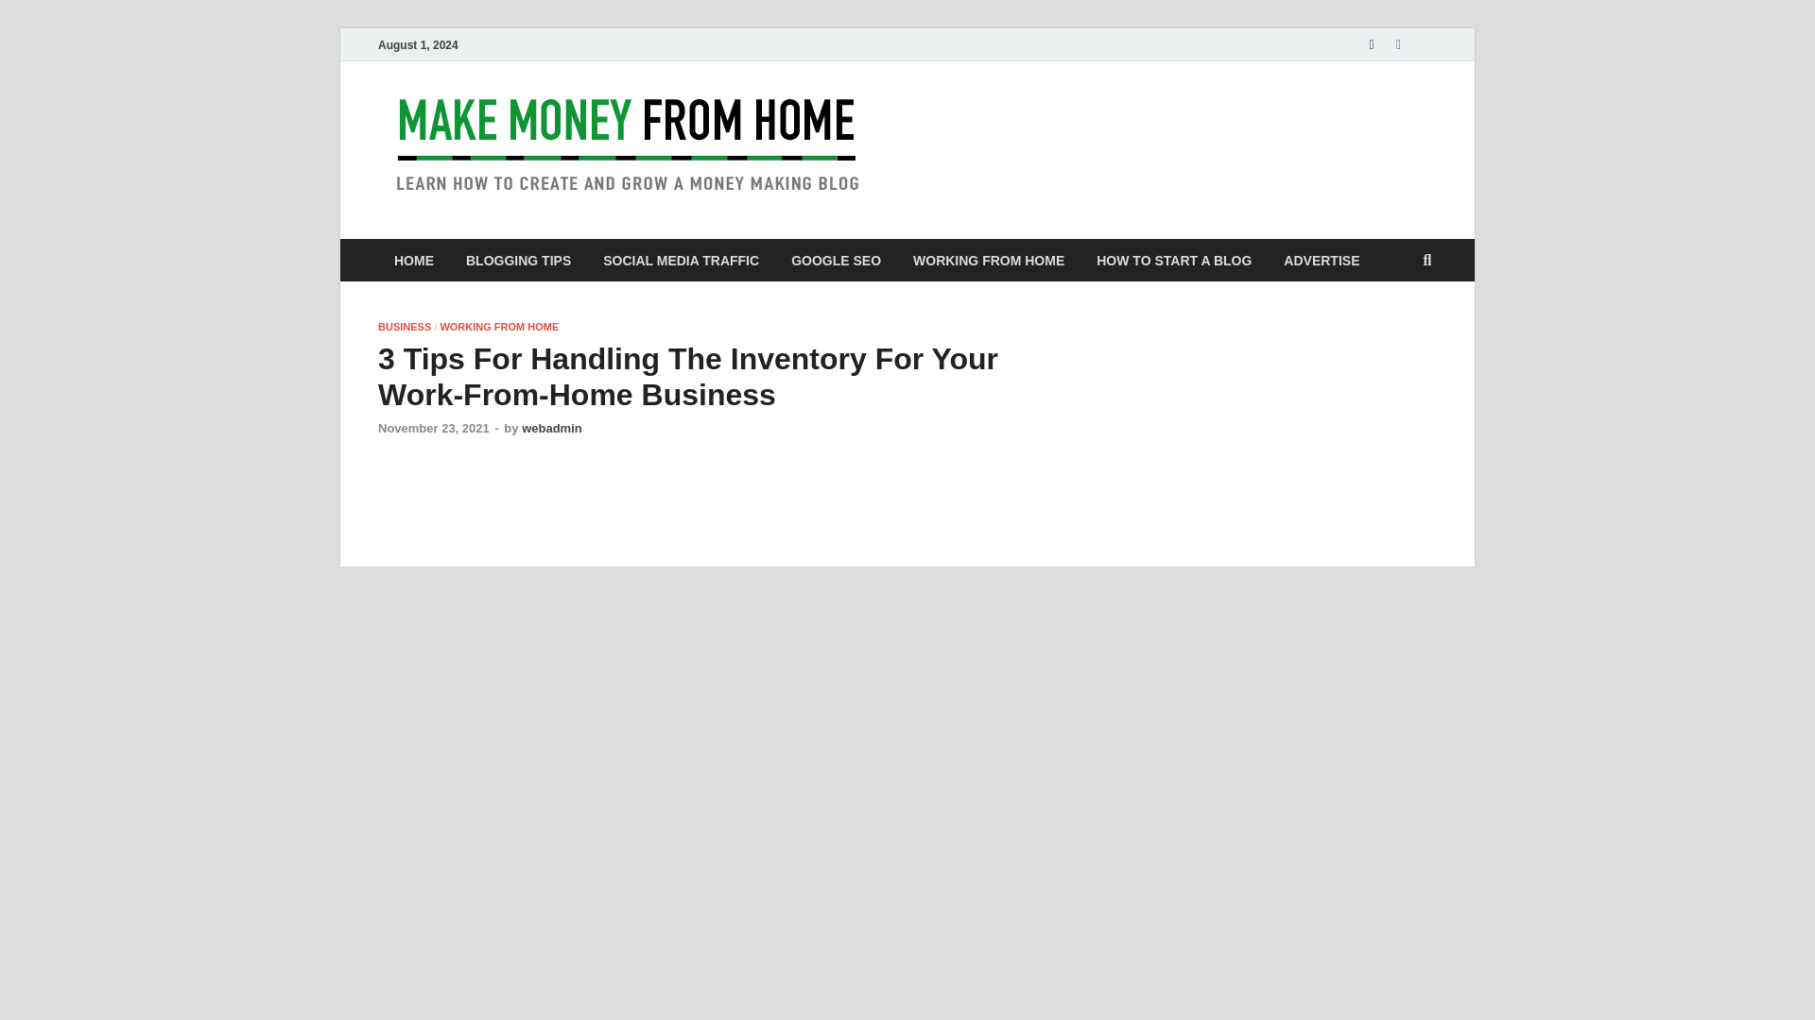 This screenshot has width=1815, height=1020. Describe the element at coordinates (414, 260) in the screenshot. I see `HOME` at that location.